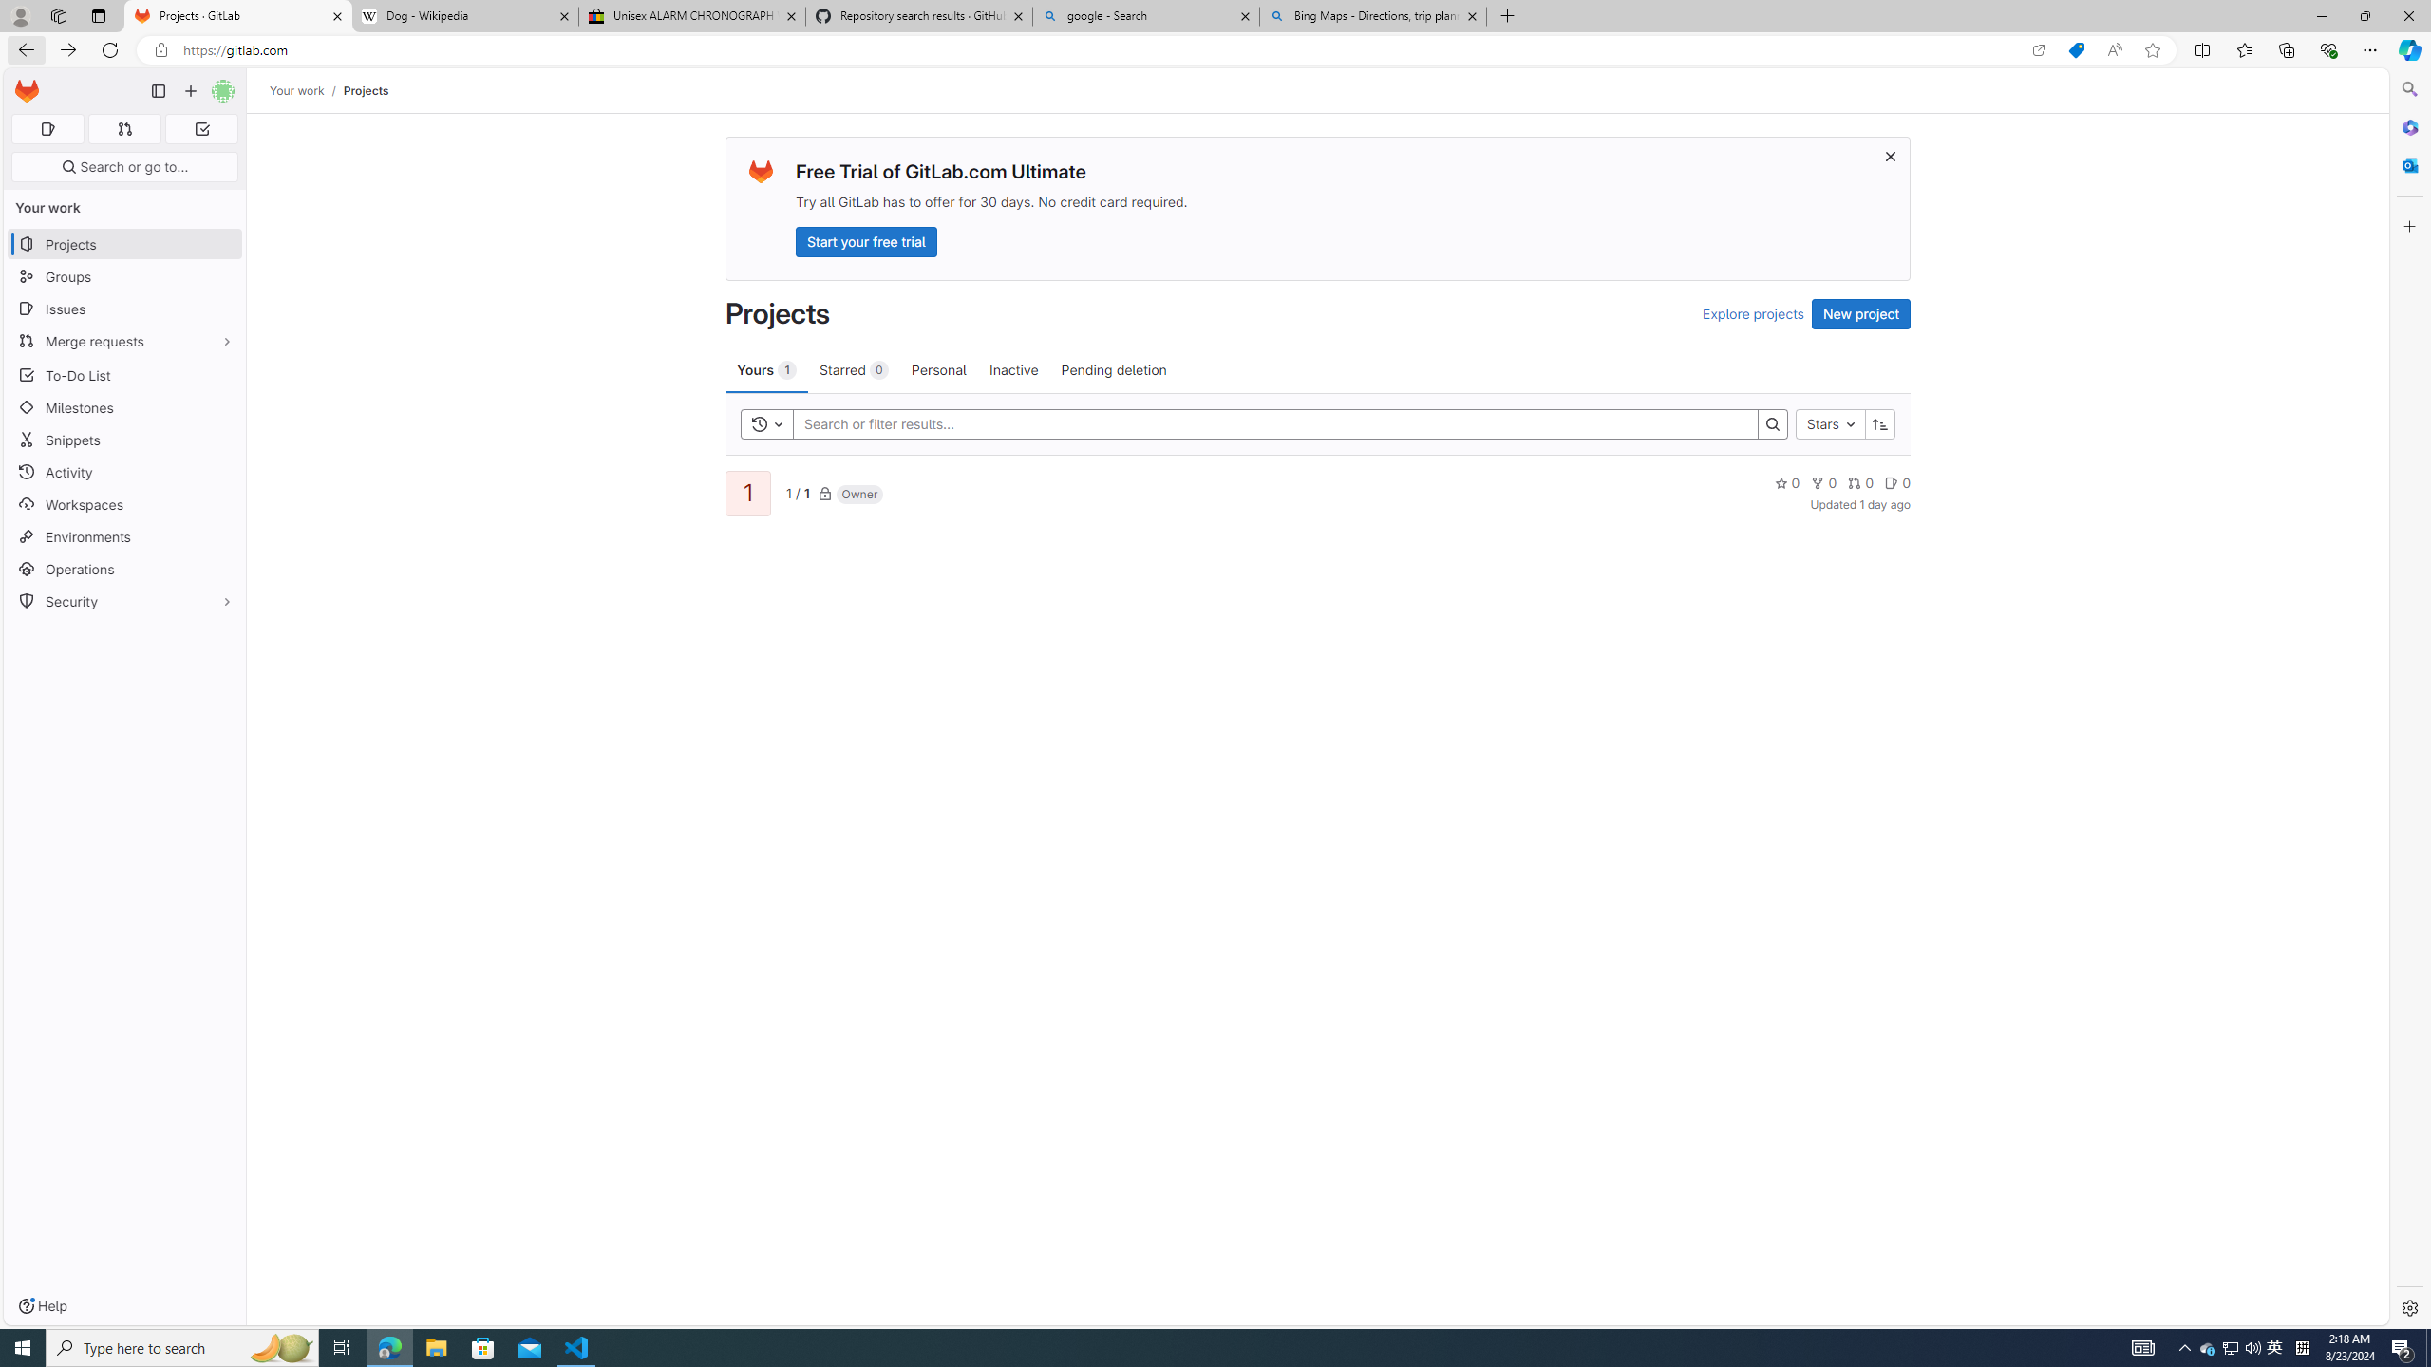  I want to click on To-Do List, so click(125, 374).